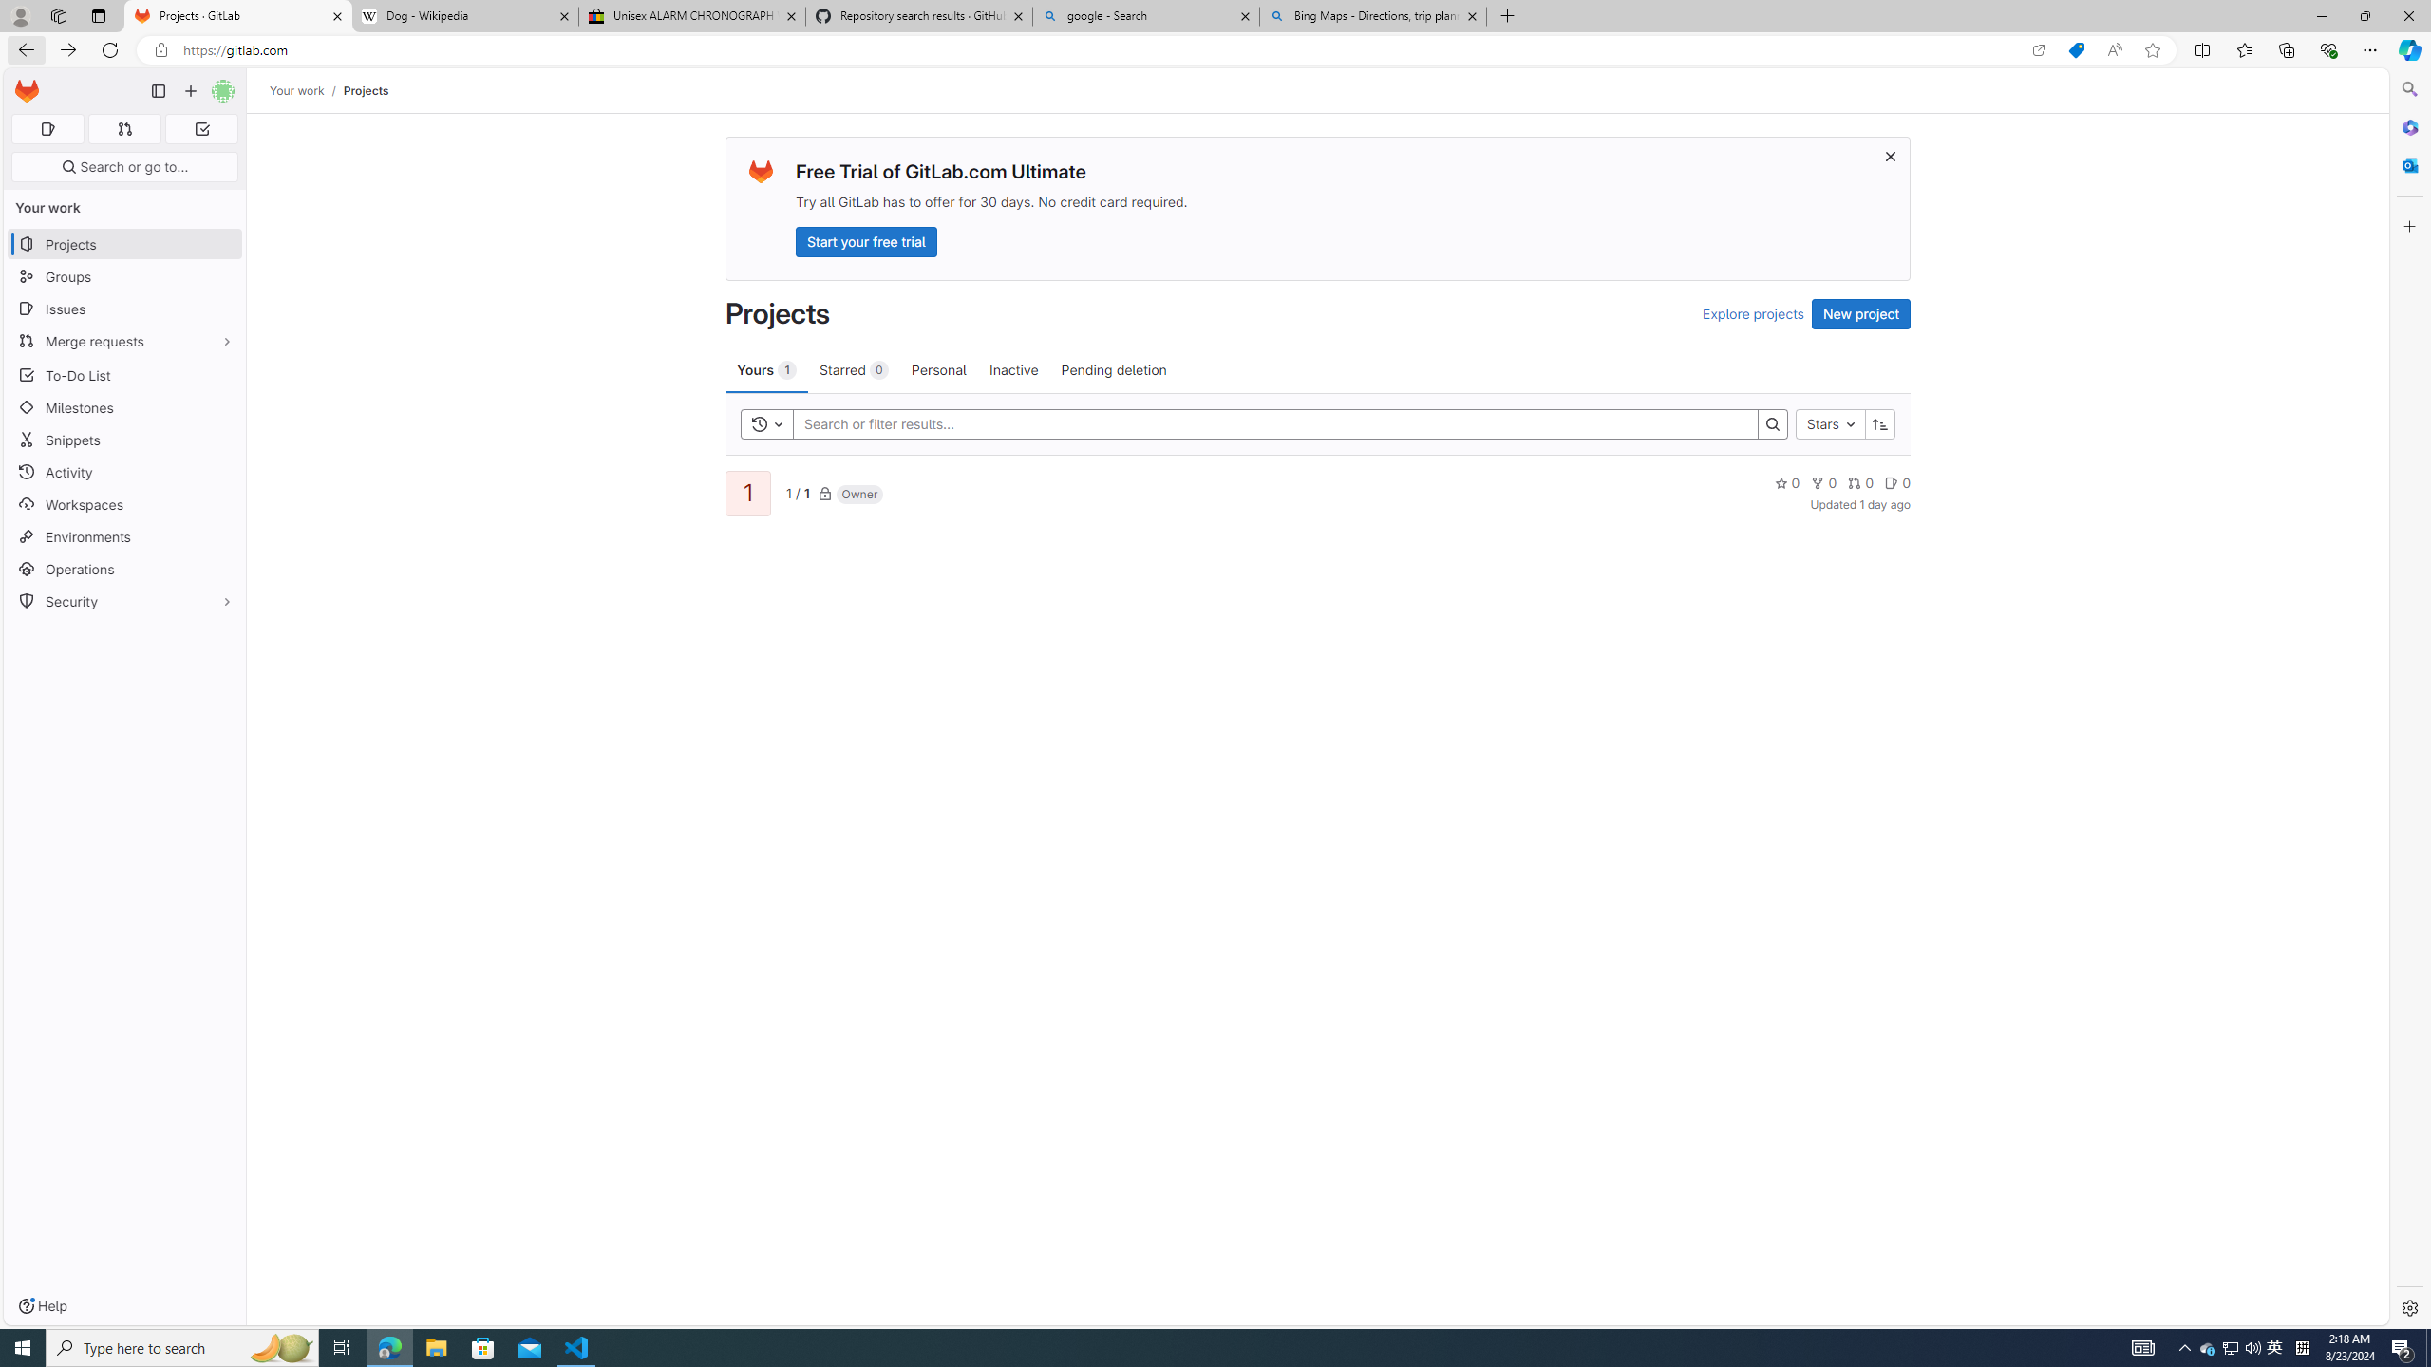  I want to click on To-Do List, so click(125, 374).